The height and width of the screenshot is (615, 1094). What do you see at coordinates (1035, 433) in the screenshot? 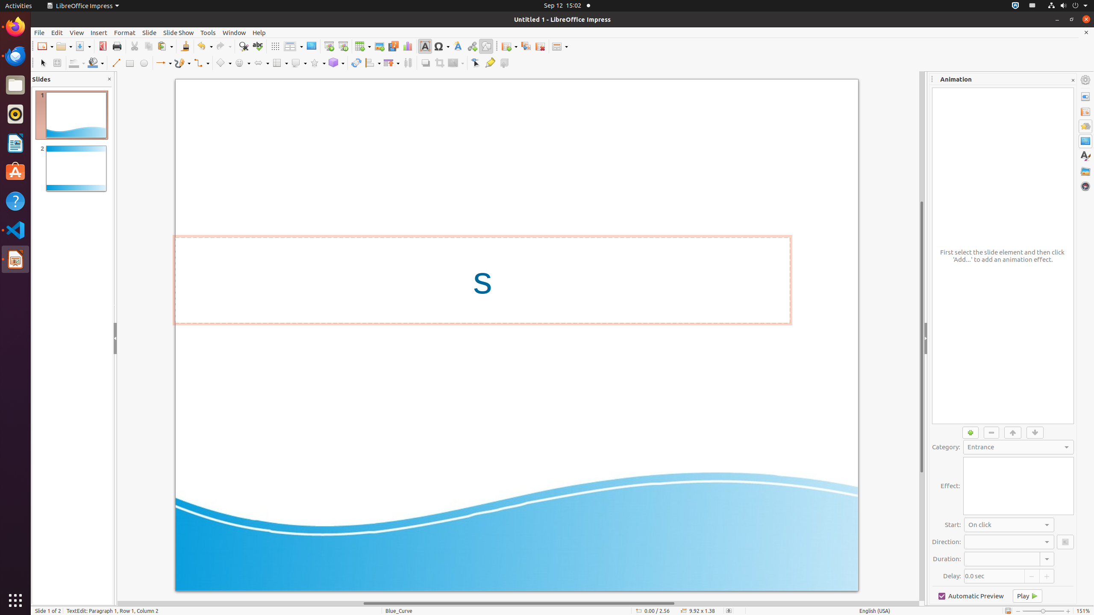
I see `Move Down` at bounding box center [1035, 433].